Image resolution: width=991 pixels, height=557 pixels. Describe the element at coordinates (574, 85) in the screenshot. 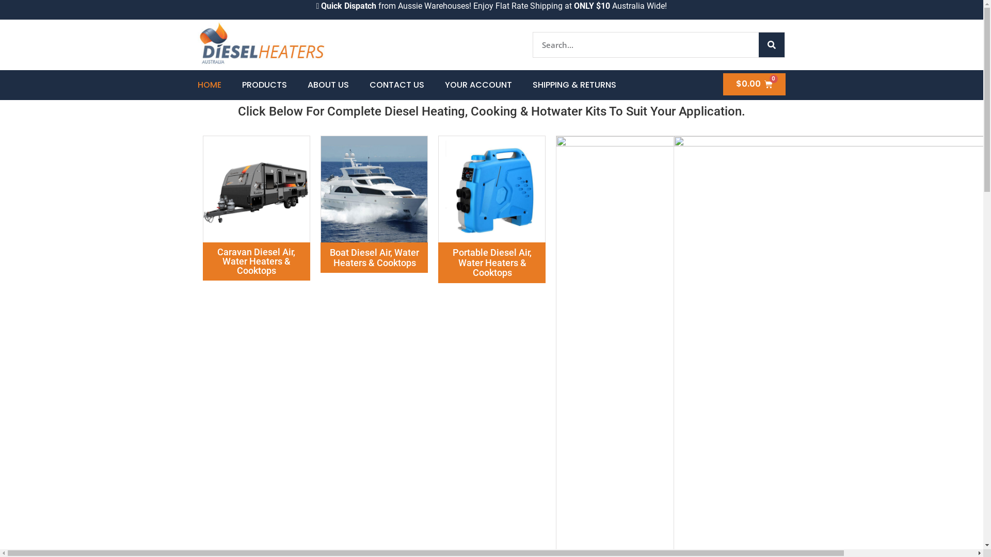

I see `SHIPPING & RETURNS` at that location.